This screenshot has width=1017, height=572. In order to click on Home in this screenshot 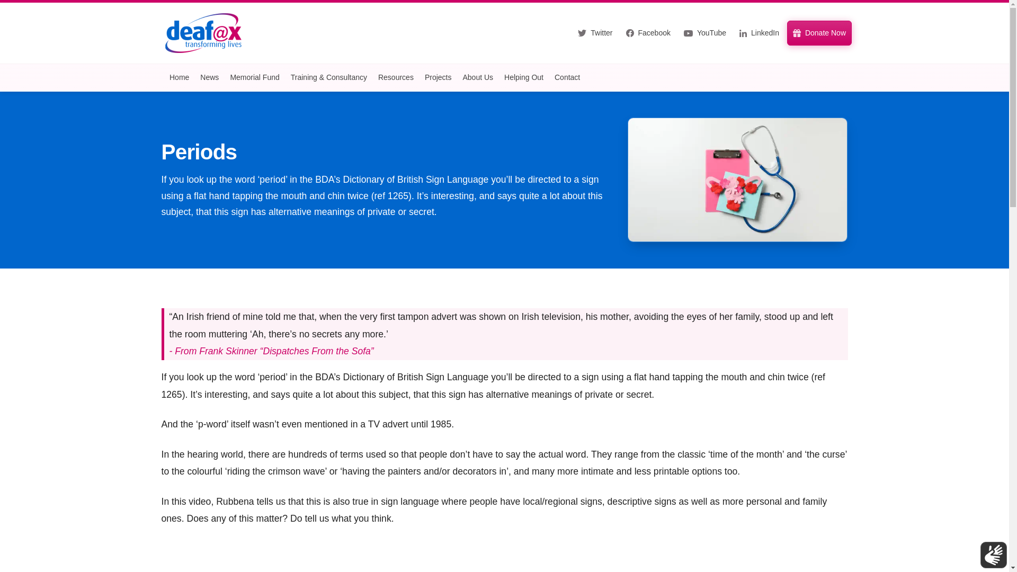, I will do `click(179, 77)`.